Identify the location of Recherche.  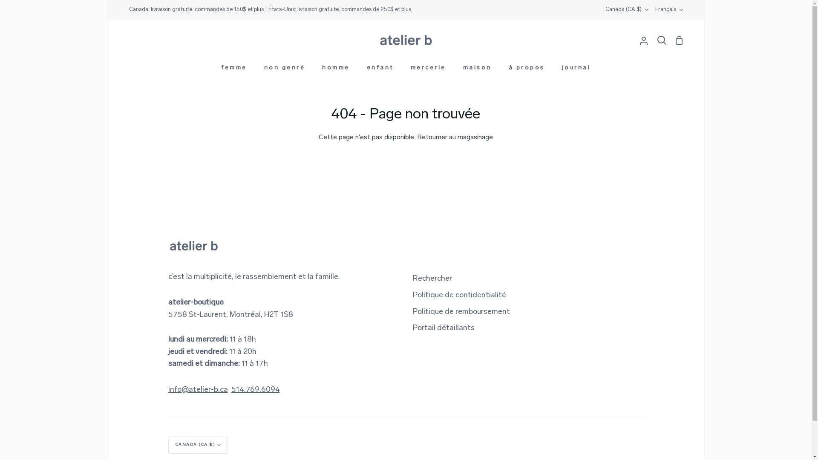
(662, 40).